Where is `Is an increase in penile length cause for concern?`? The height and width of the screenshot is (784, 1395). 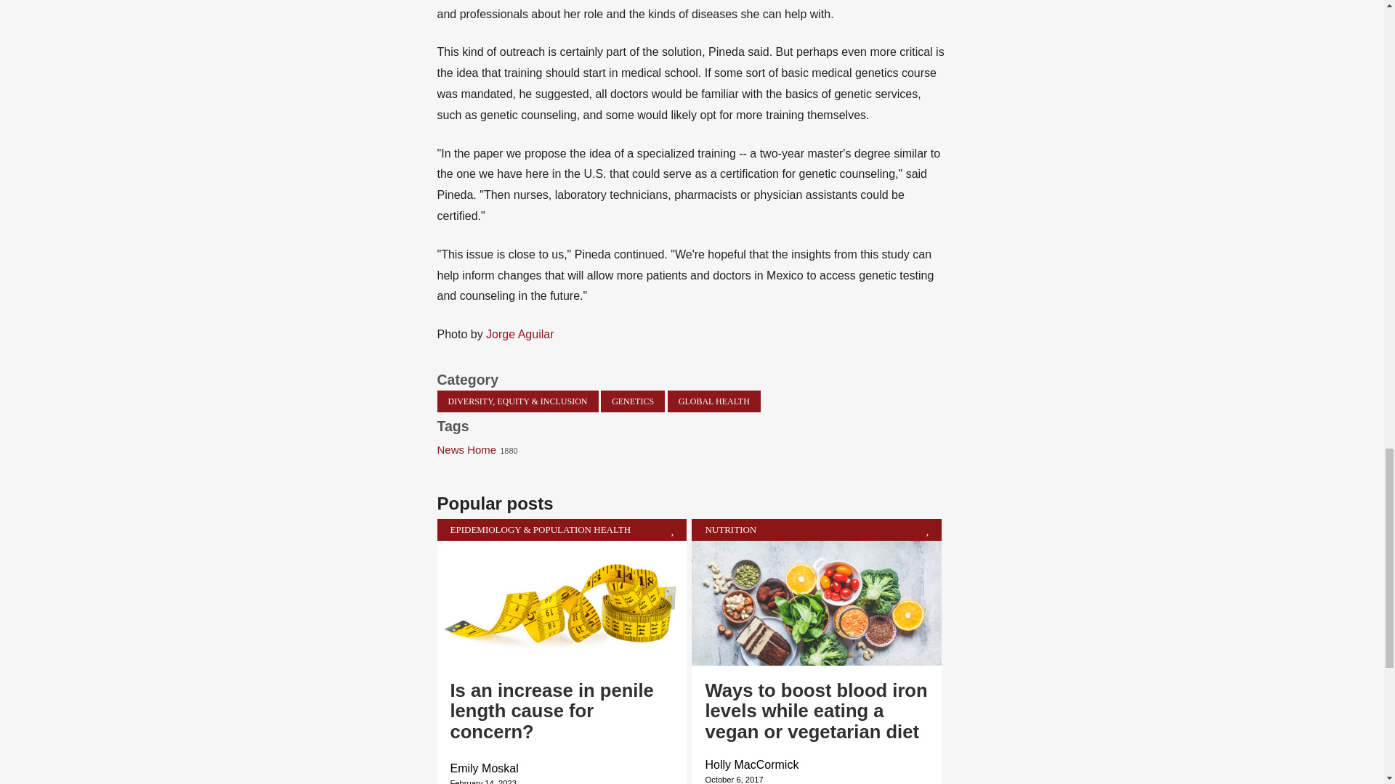 Is an increase in penile length cause for concern? is located at coordinates (552, 710).